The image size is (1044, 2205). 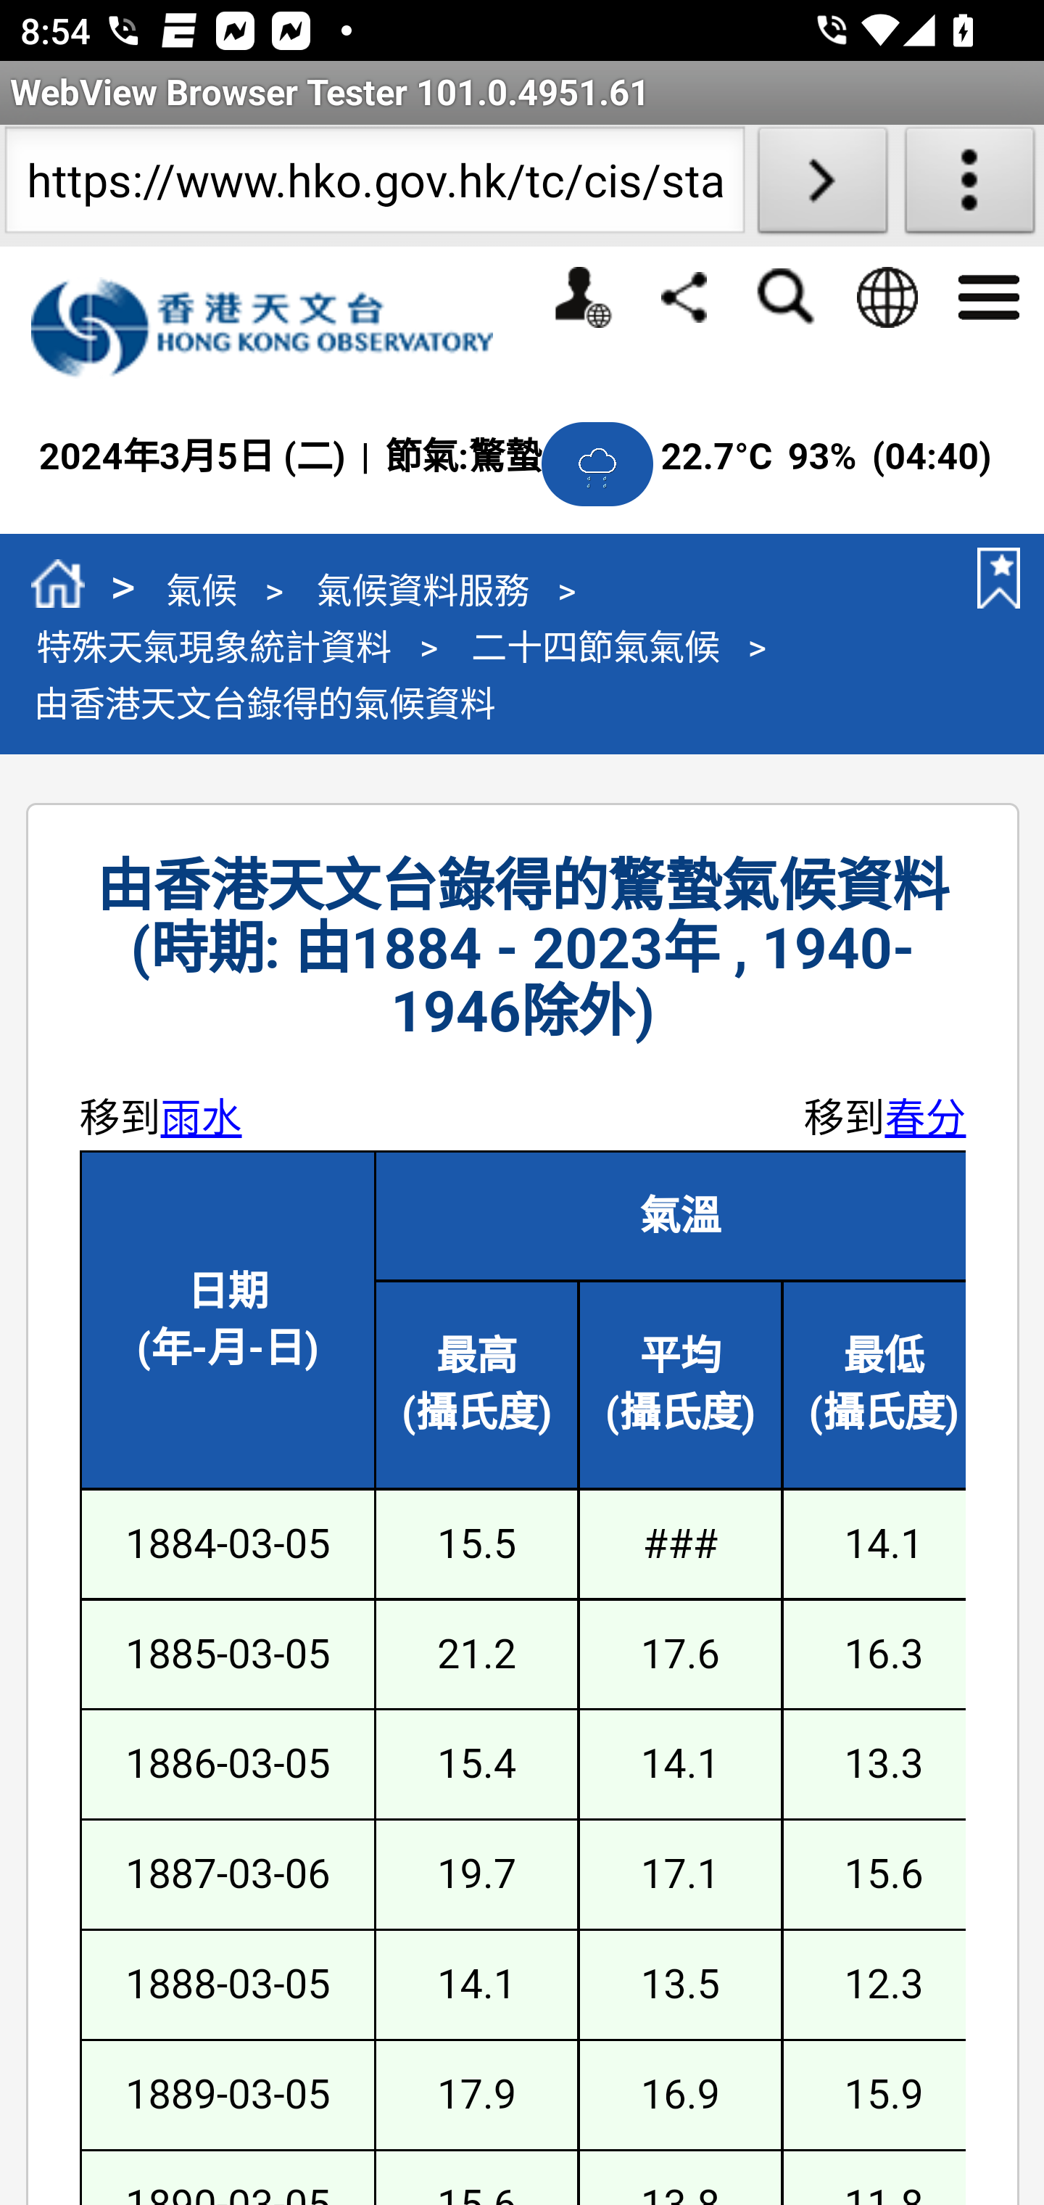 I want to click on 書籤 書籤 書籤 書籤, so click(x=993, y=577).